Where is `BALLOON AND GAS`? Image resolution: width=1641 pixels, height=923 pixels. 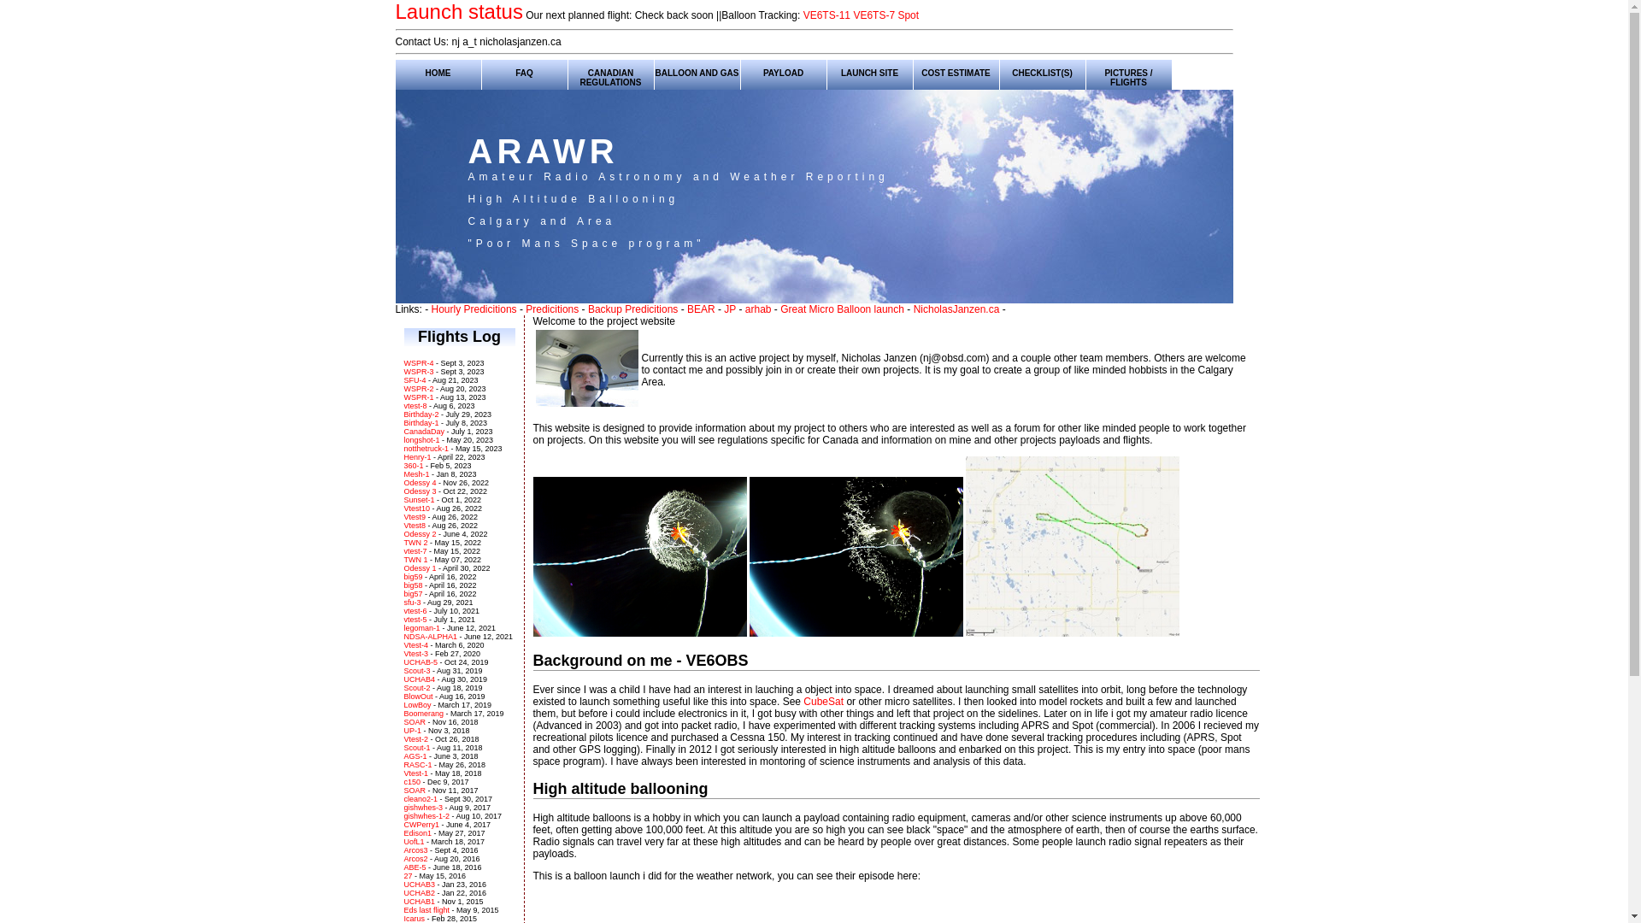 BALLOON AND GAS is located at coordinates (697, 73).